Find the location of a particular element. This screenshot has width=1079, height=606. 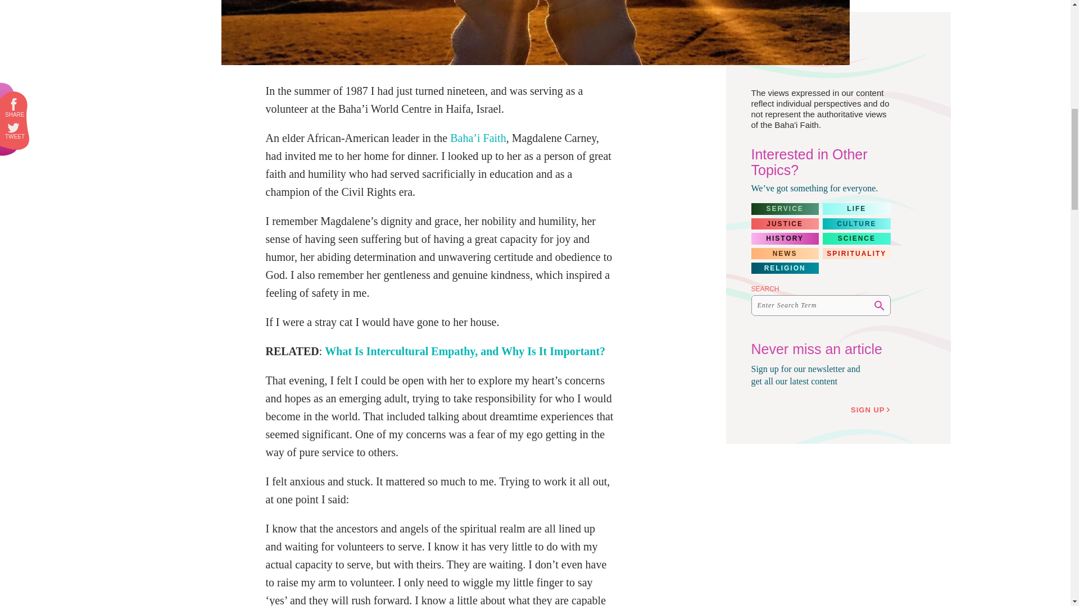

SCIENCE is located at coordinates (856, 238).